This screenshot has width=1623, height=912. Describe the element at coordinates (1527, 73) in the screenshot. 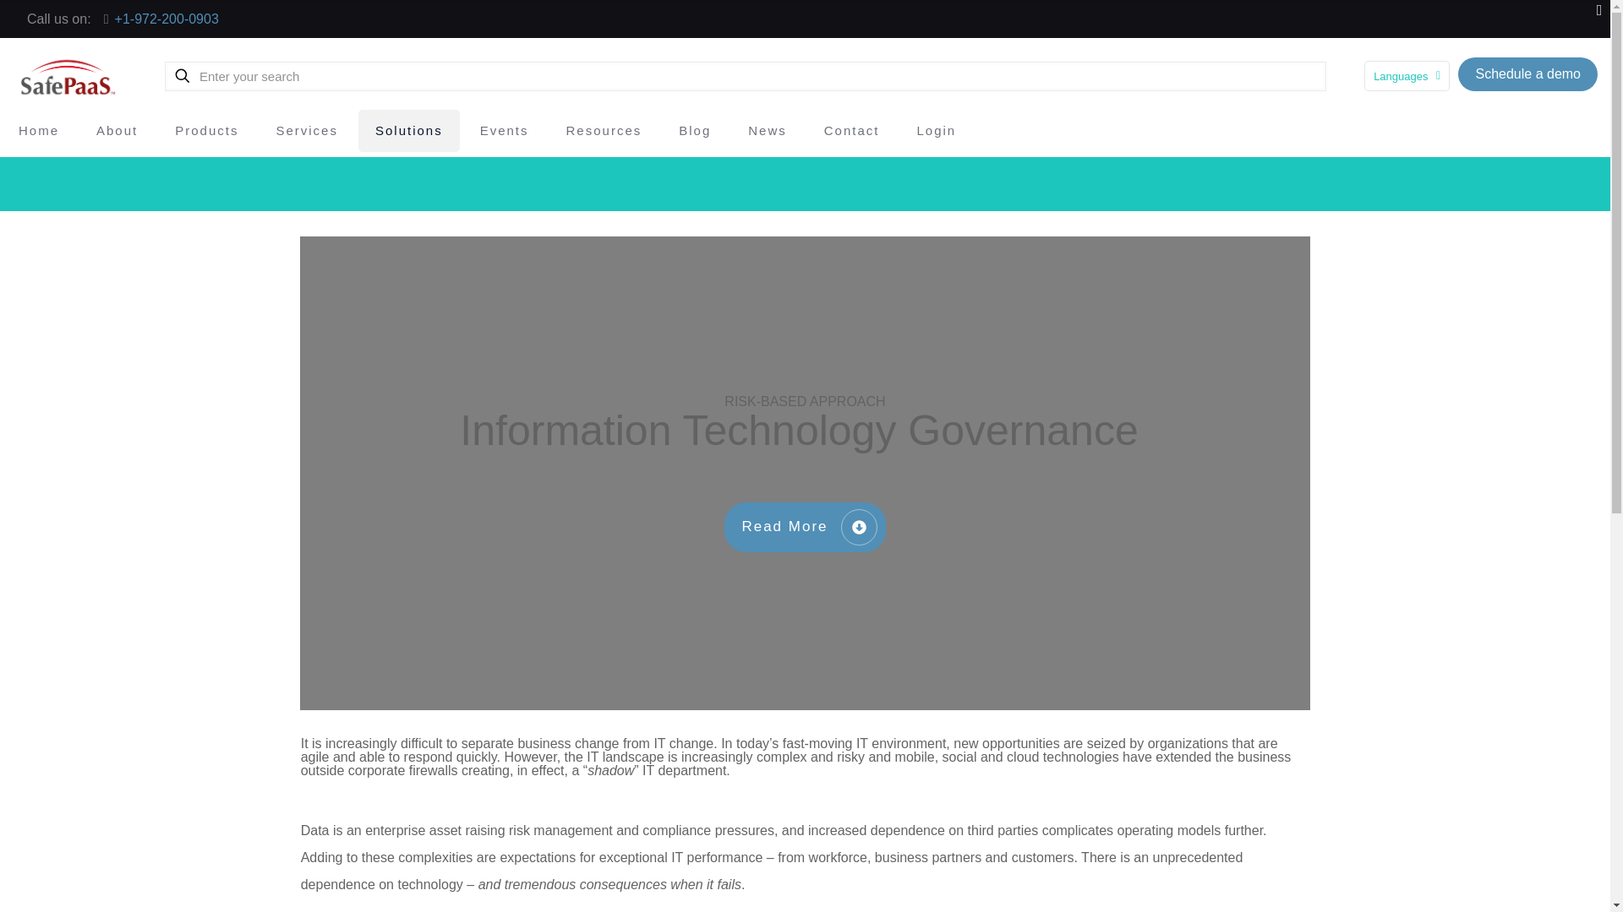

I see `Schedule a demo` at that location.